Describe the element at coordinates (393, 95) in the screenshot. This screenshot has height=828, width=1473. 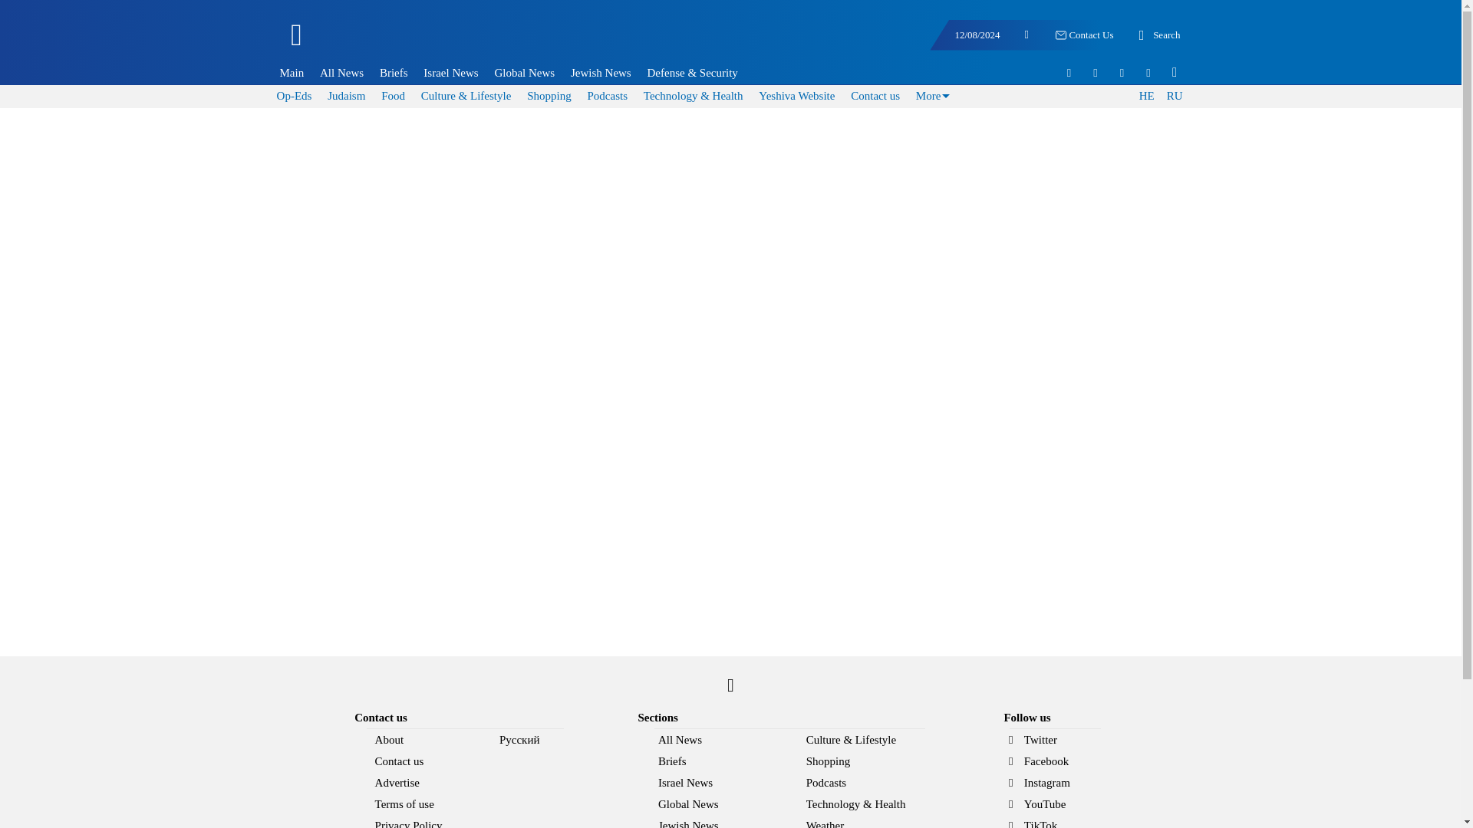
I see `Food` at that location.